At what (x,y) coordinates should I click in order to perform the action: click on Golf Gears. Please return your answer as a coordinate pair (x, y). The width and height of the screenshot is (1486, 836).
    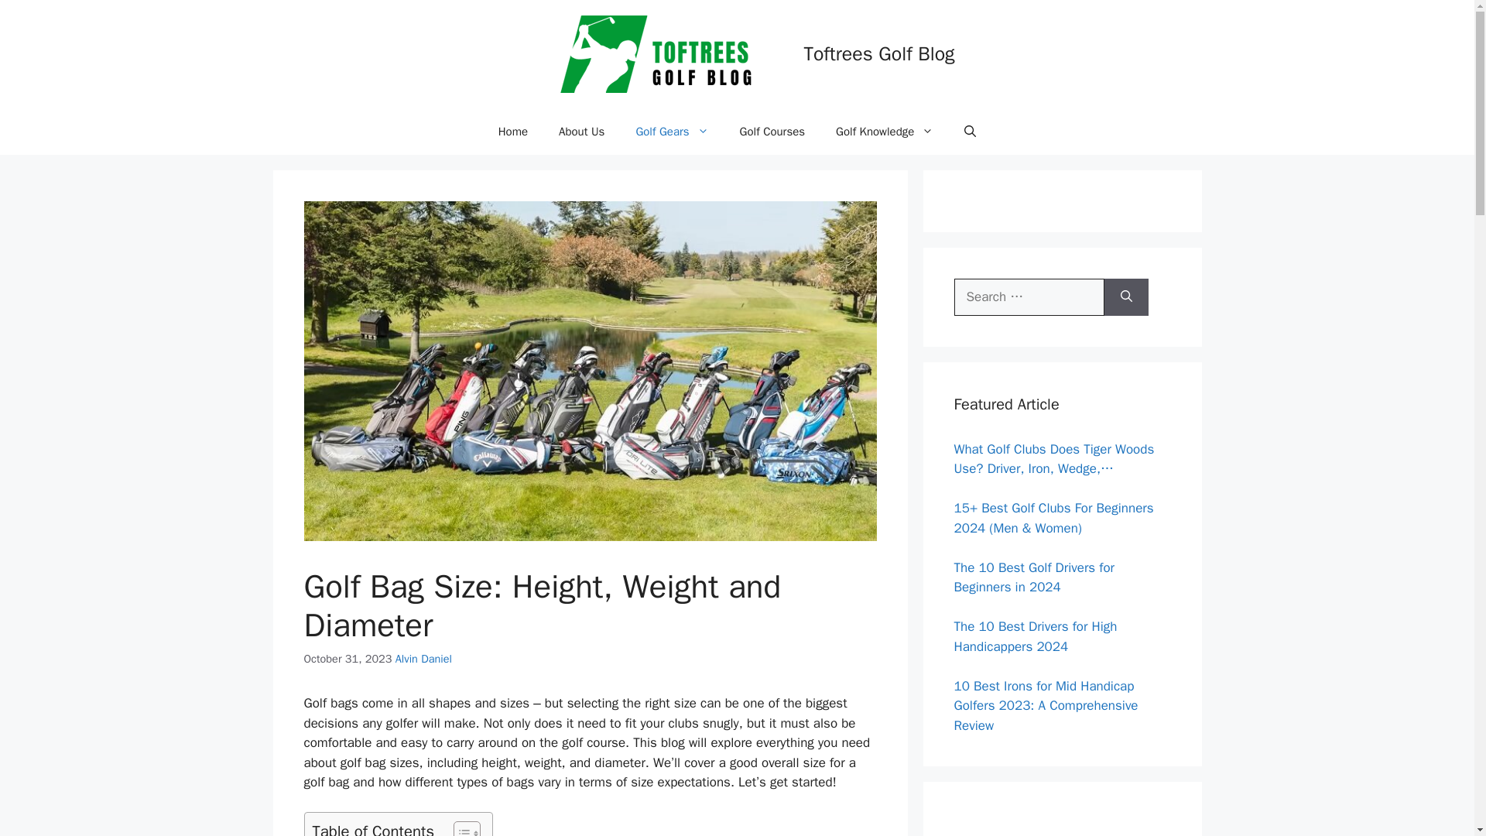
    Looking at the image, I should click on (672, 132).